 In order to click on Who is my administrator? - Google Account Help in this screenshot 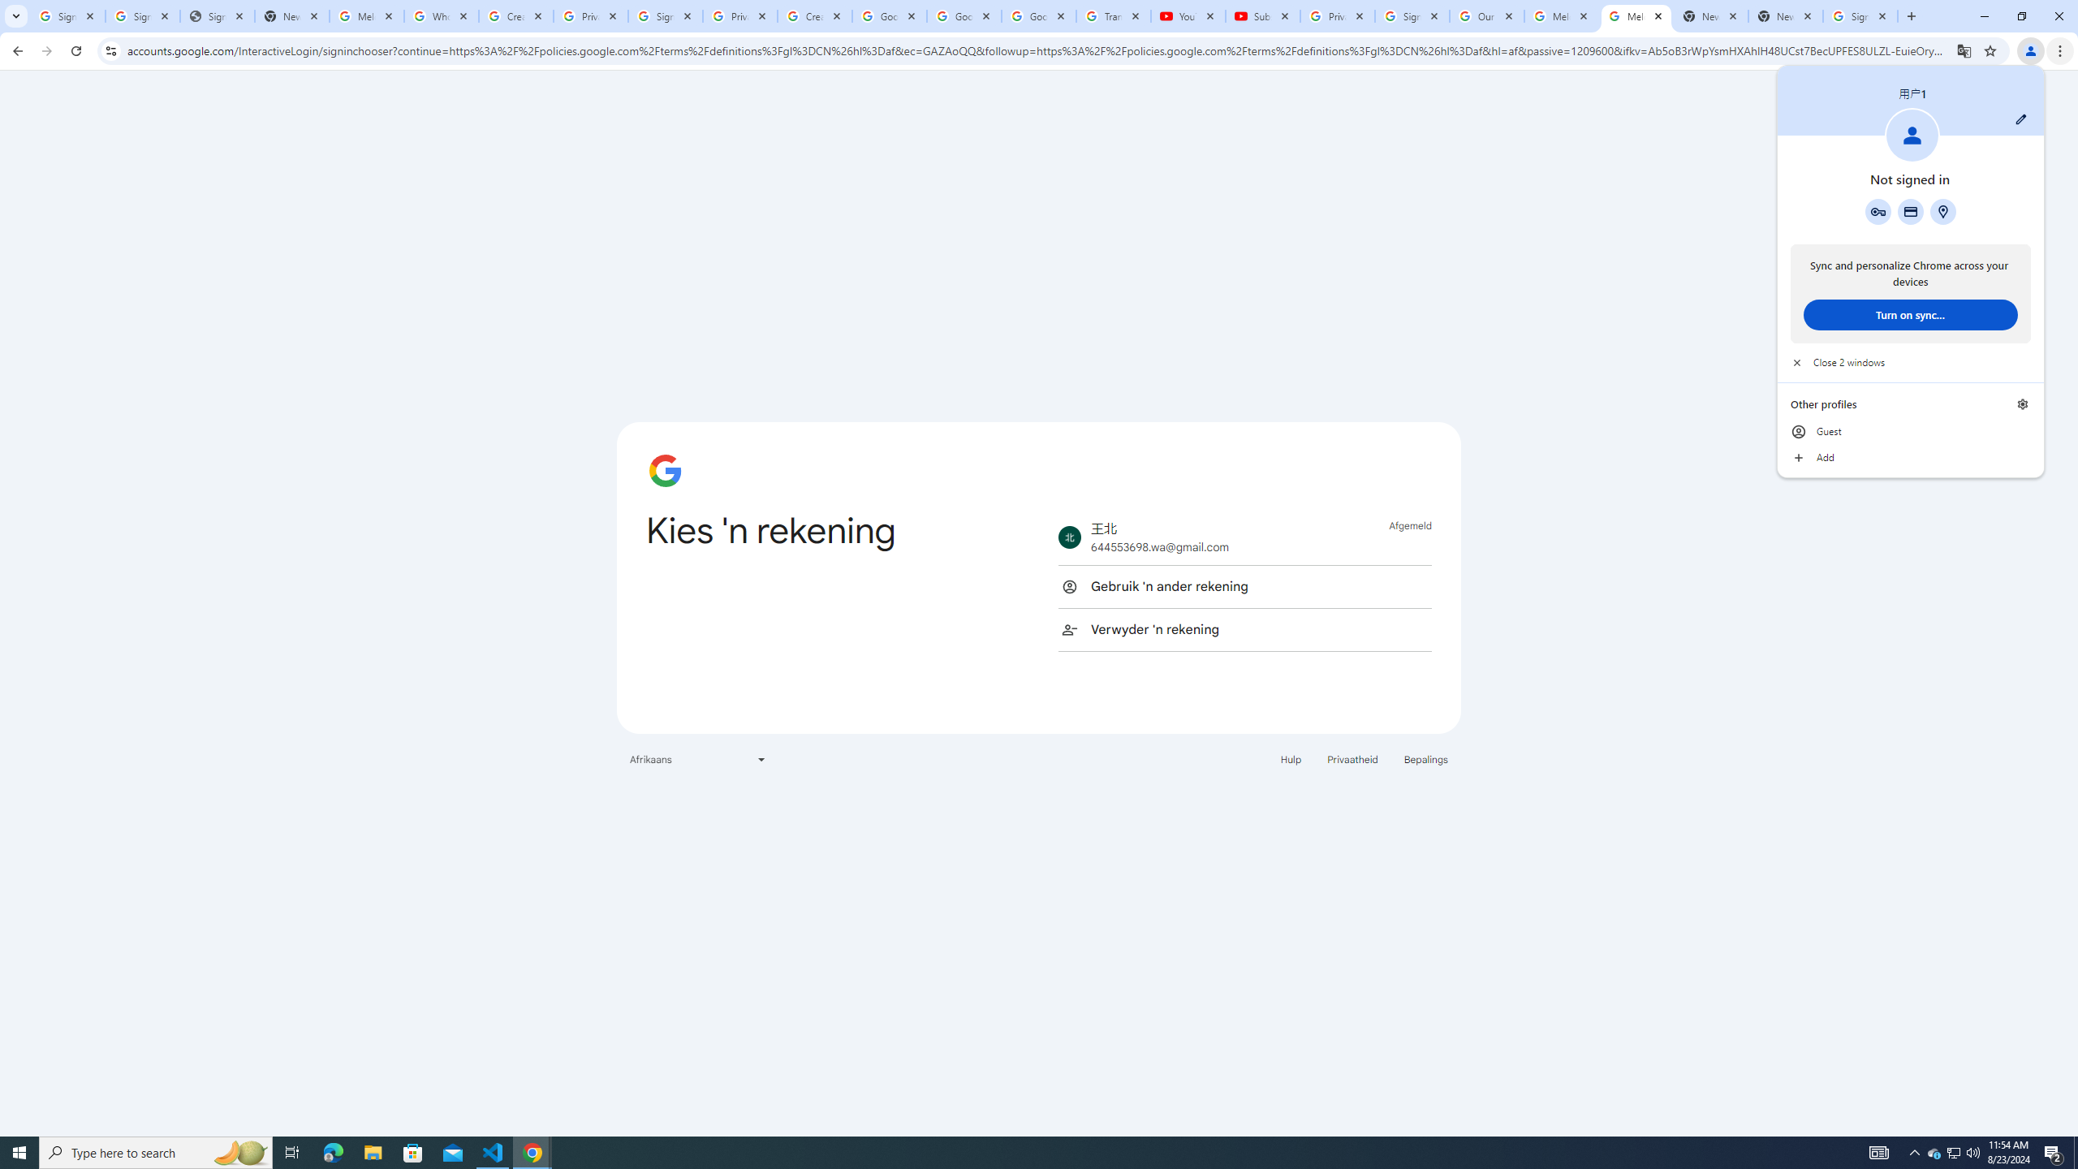, I will do `click(442, 16)`.